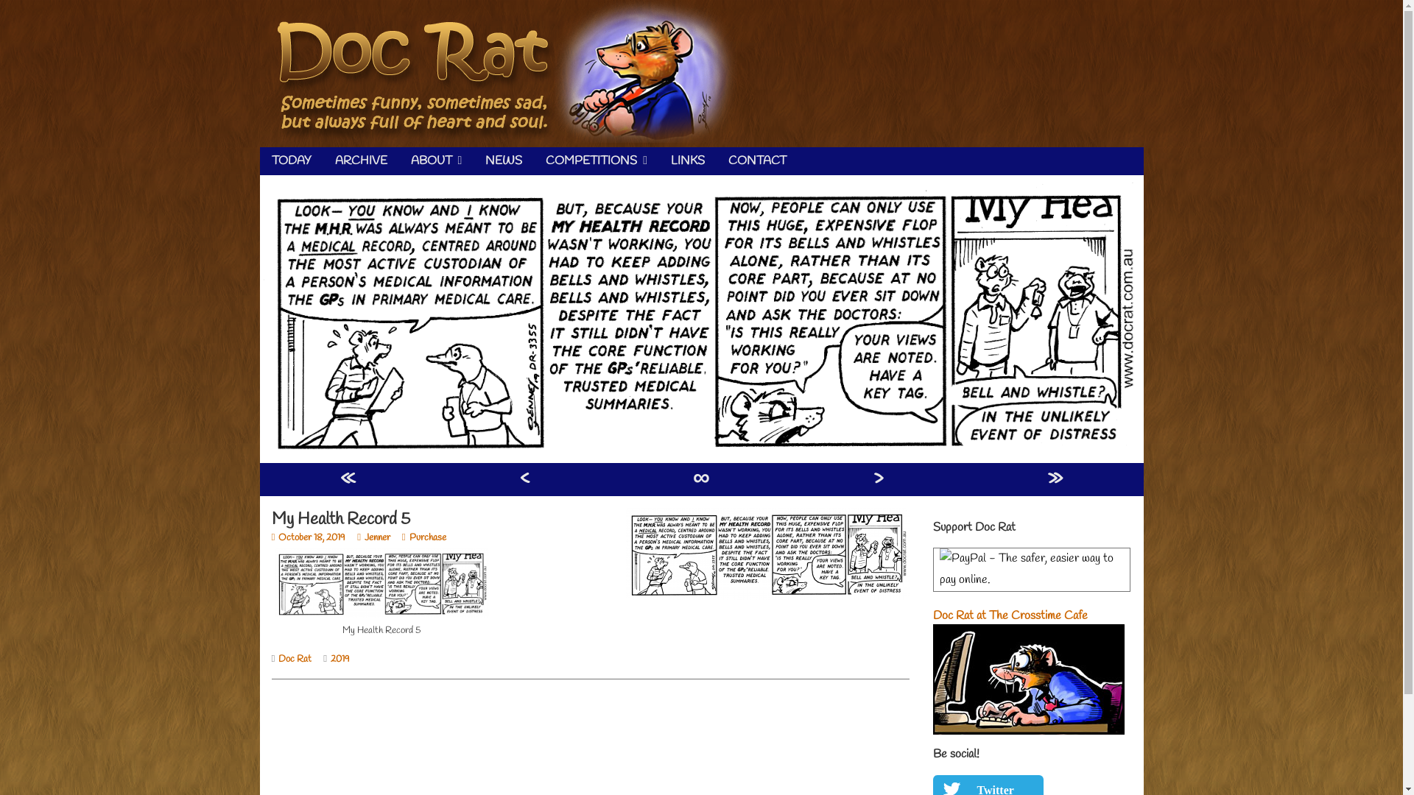 The width and height of the screenshot is (1414, 795). I want to click on My Health Record 5, so click(701, 319).